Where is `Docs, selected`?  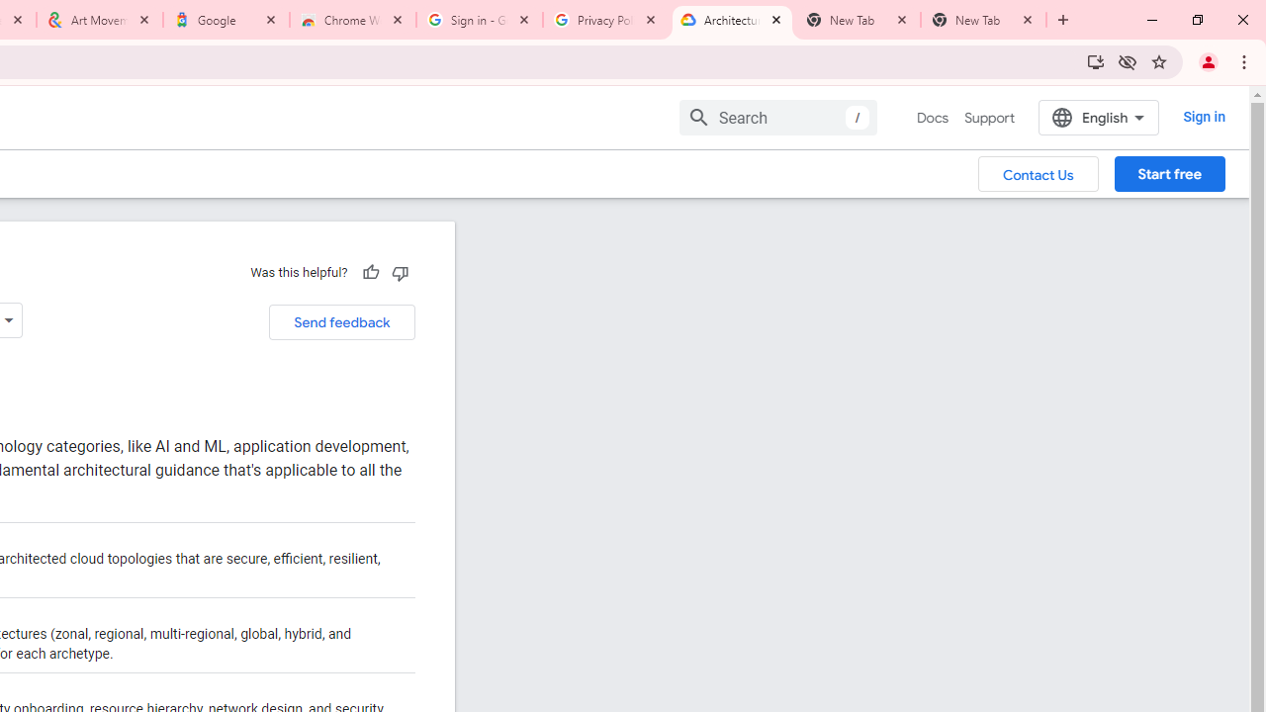
Docs, selected is located at coordinates (932, 118).